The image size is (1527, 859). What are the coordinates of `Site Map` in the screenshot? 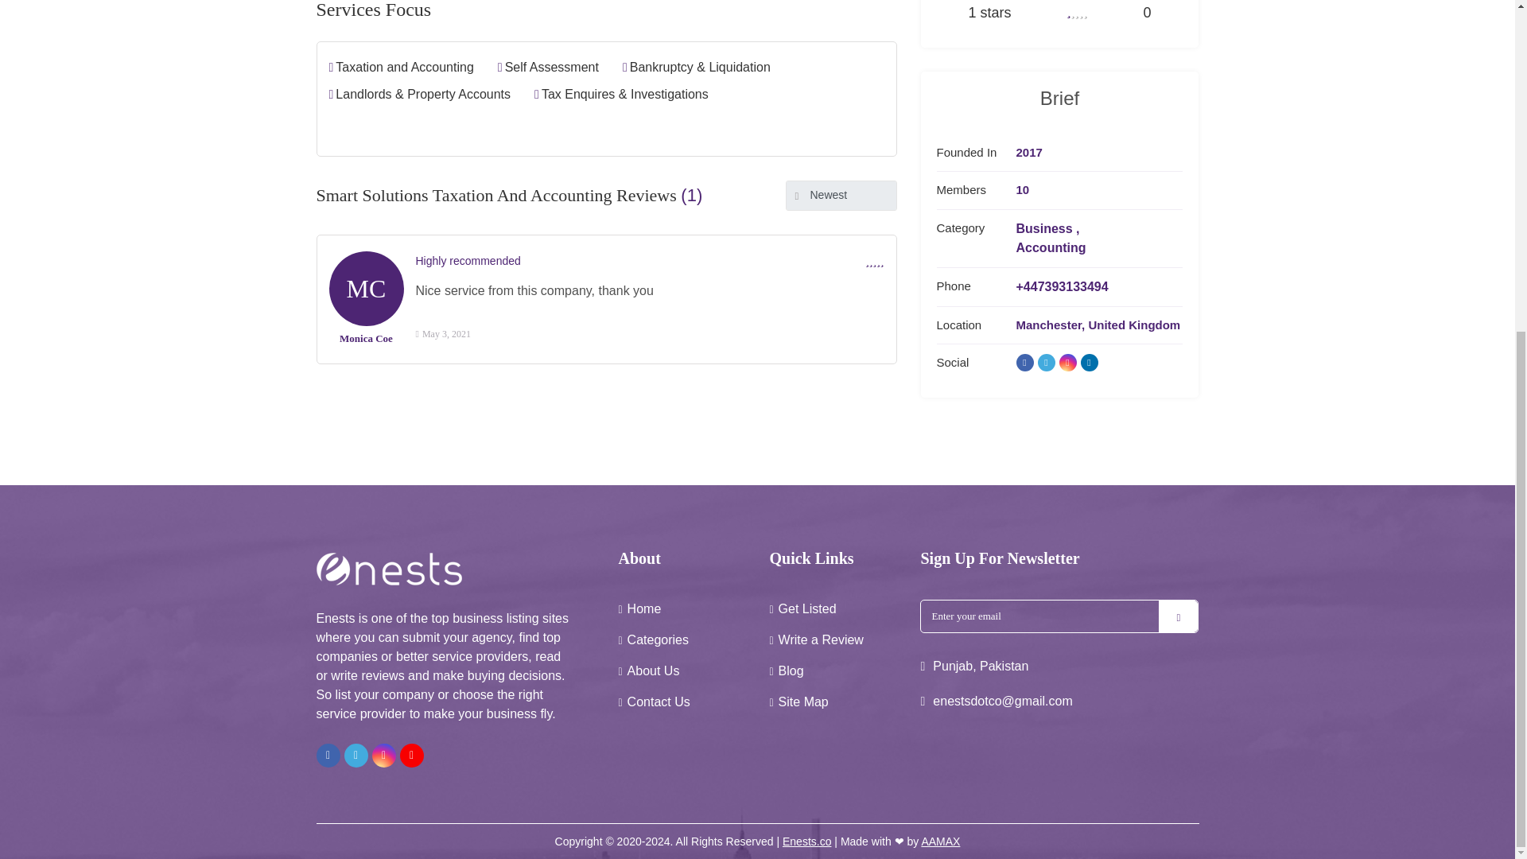 It's located at (803, 702).